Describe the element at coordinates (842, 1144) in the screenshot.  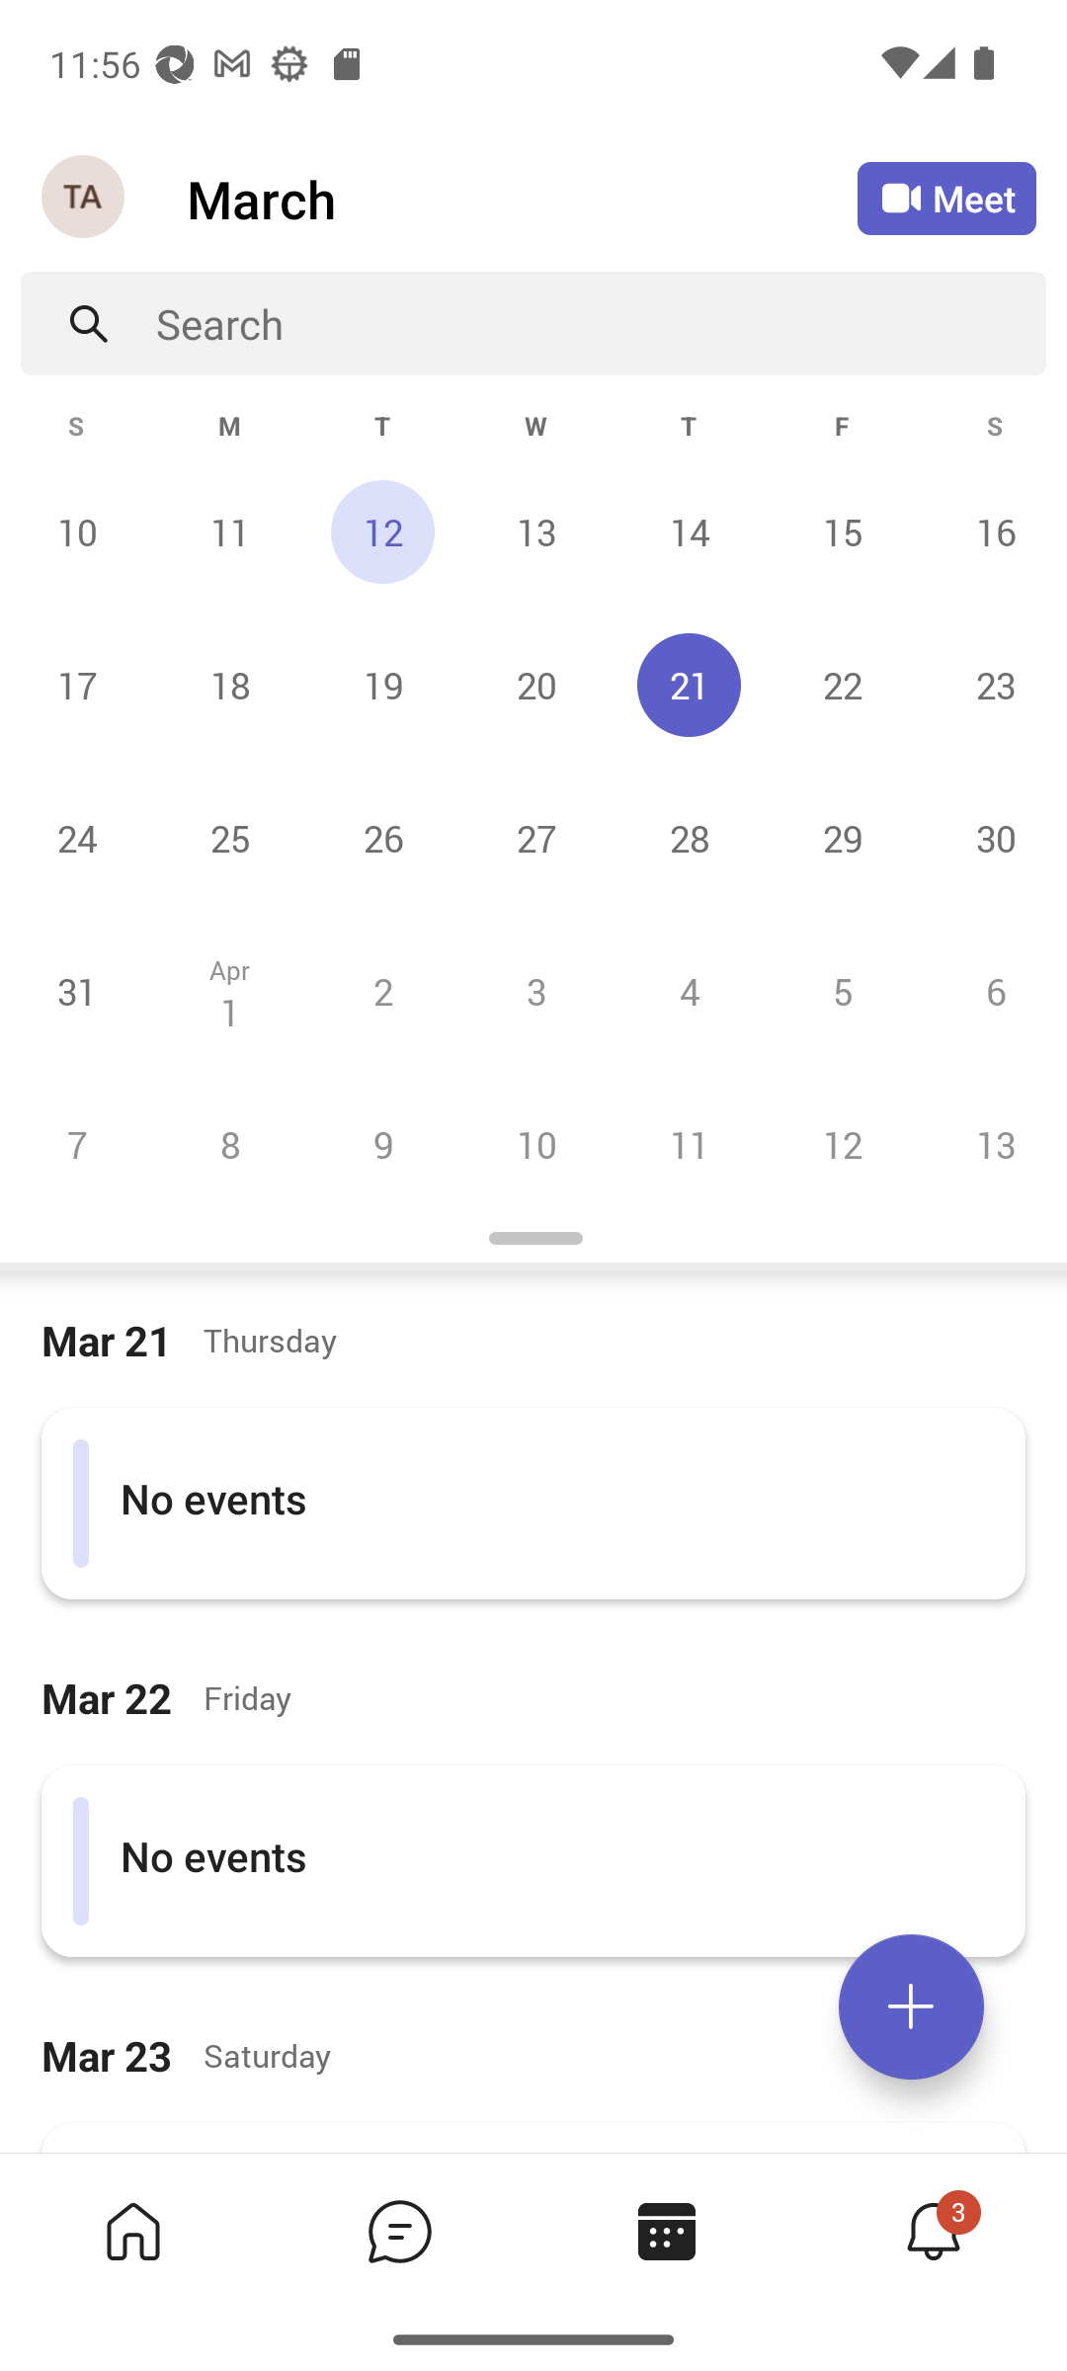
I see `Friday, April 12 12` at that location.